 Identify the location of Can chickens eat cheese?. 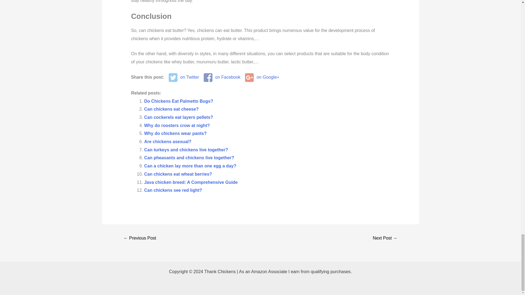
(171, 109).